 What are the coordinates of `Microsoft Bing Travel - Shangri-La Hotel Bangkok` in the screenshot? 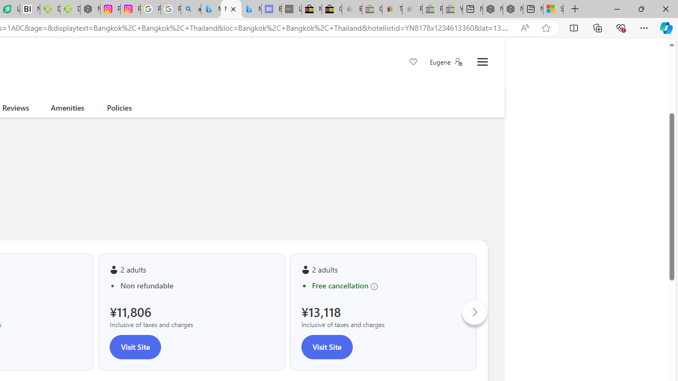 It's located at (251, 10).